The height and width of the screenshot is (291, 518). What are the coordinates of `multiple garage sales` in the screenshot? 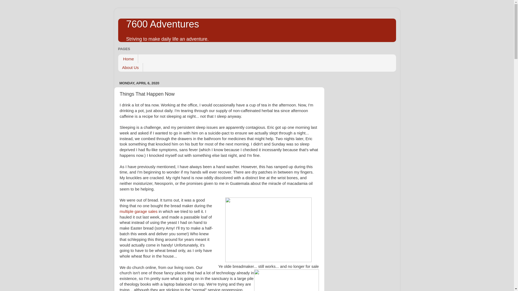 It's located at (138, 211).